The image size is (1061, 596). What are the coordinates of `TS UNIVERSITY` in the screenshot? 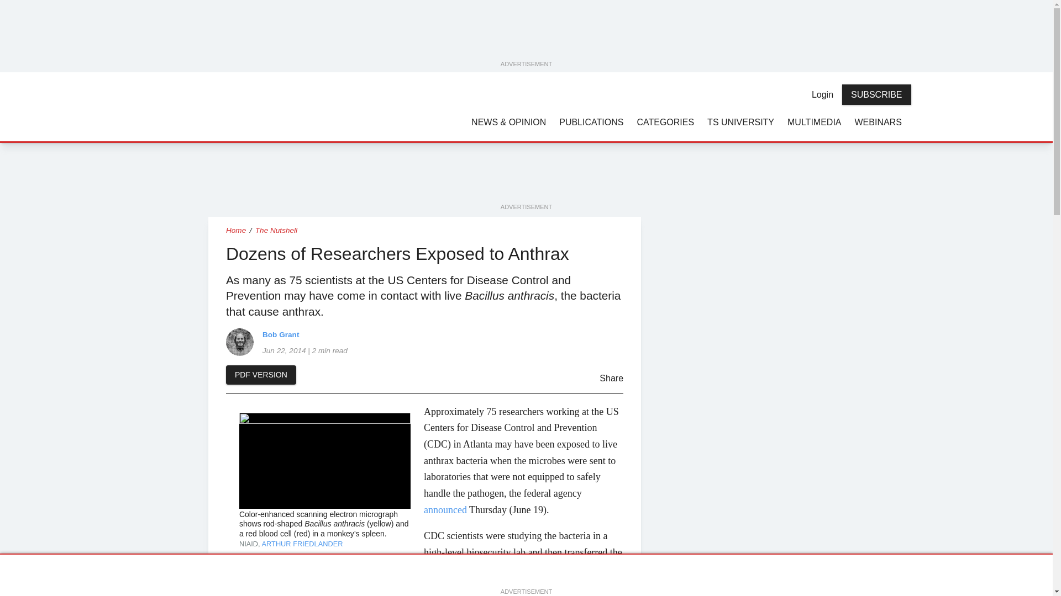 It's located at (740, 121).